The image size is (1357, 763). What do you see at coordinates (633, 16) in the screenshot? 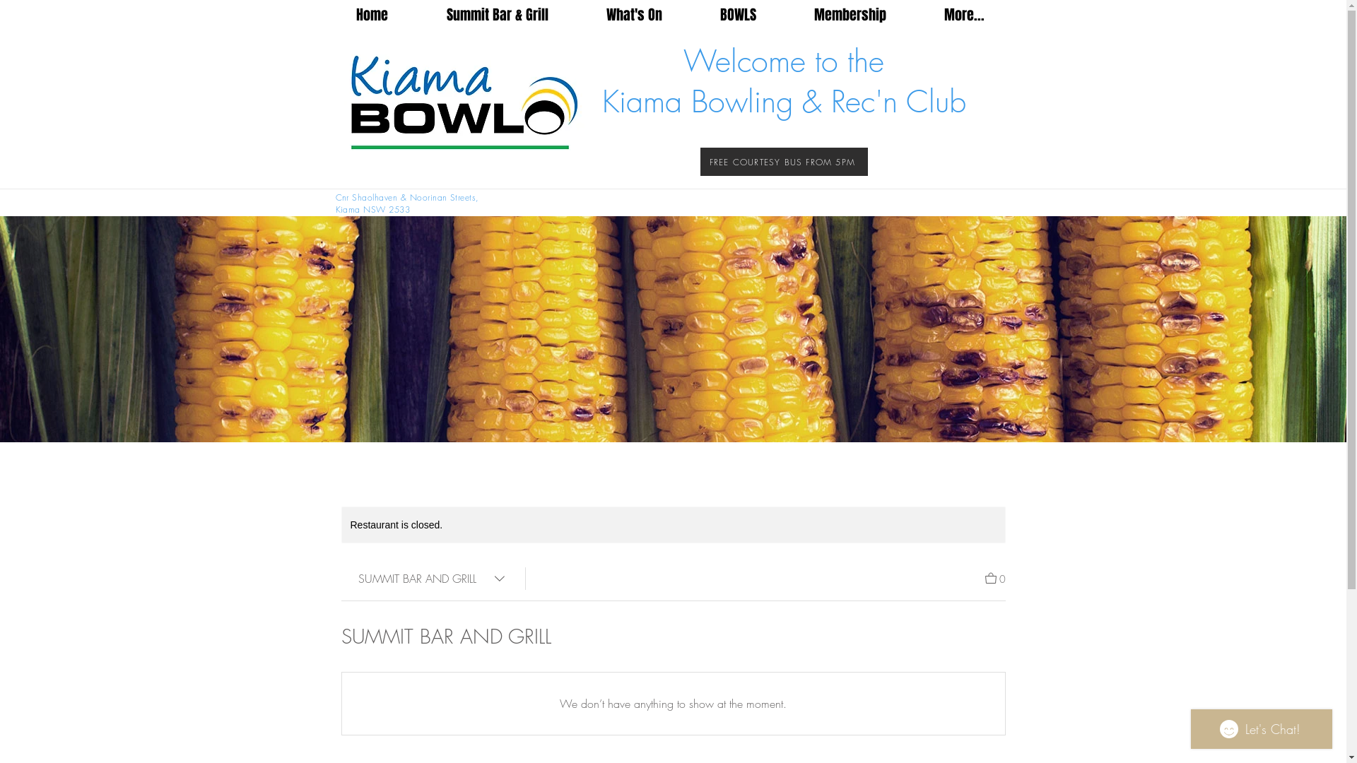
I see `What's On` at bounding box center [633, 16].